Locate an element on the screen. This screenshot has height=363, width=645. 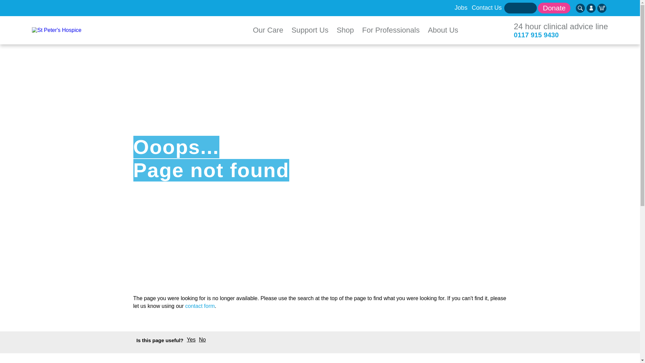
Jobs is located at coordinates (461, 8).